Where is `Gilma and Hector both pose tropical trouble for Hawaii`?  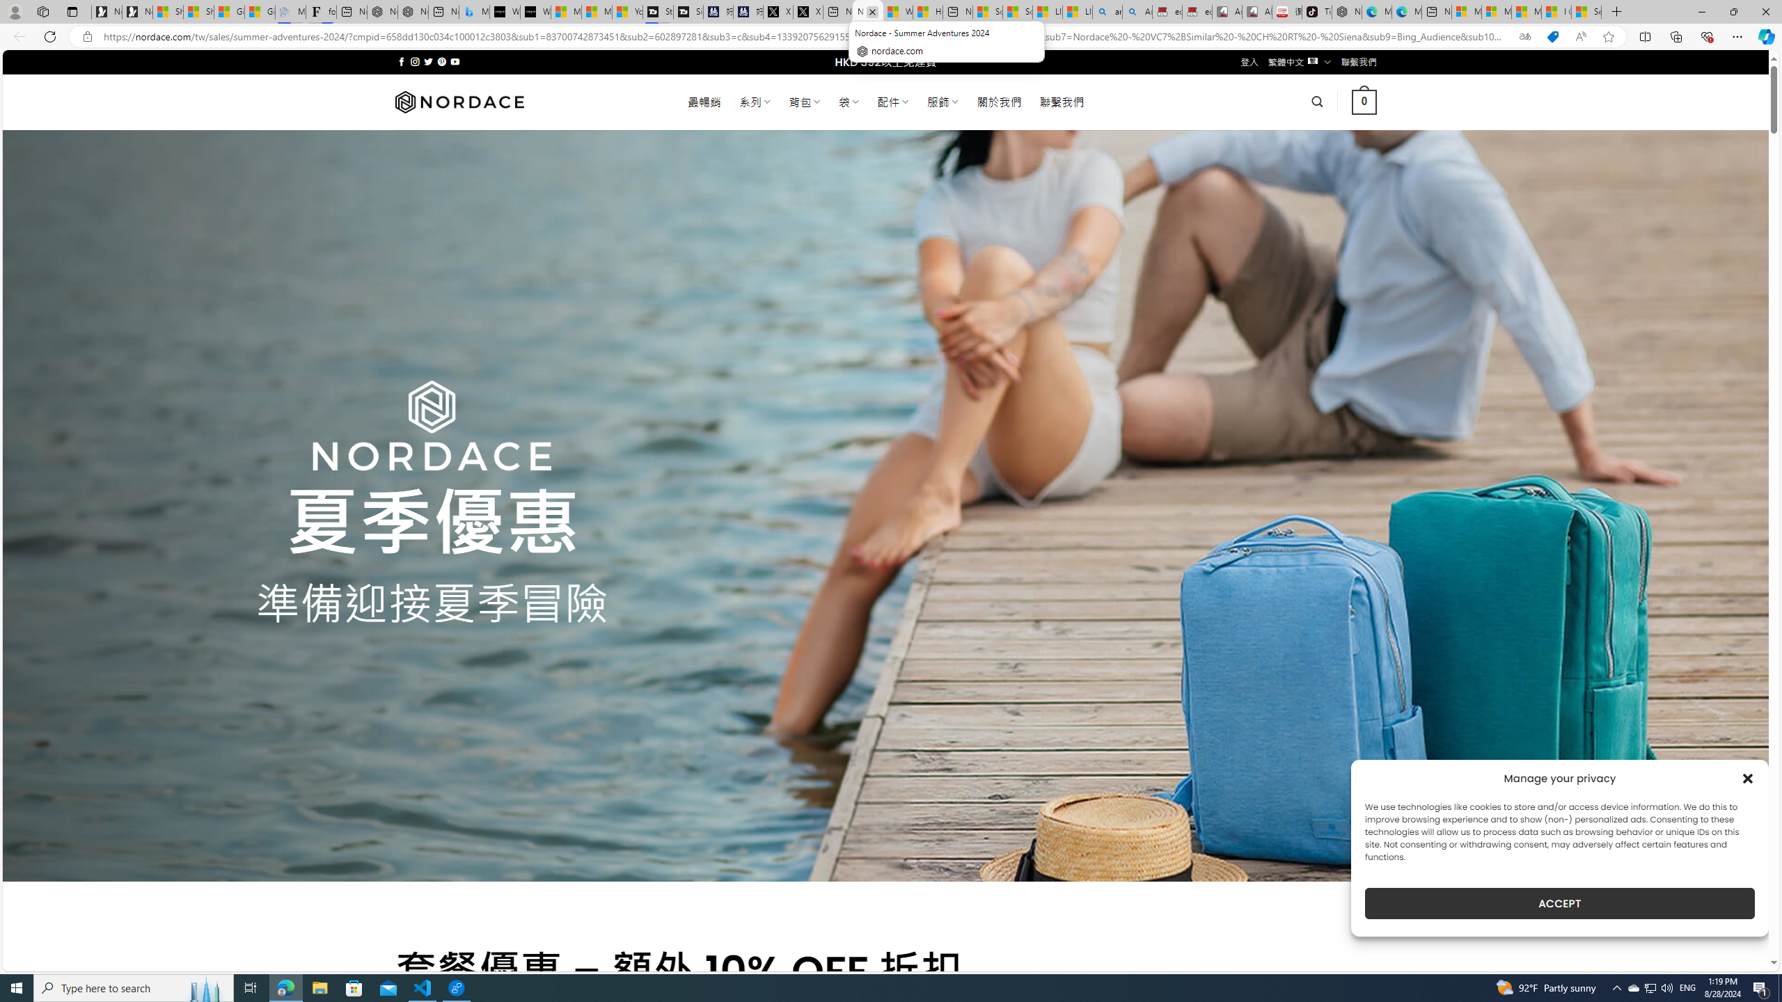
Gilma and Hector both pose tropical trouble for Hawaii is located at coordinates (260, 12).